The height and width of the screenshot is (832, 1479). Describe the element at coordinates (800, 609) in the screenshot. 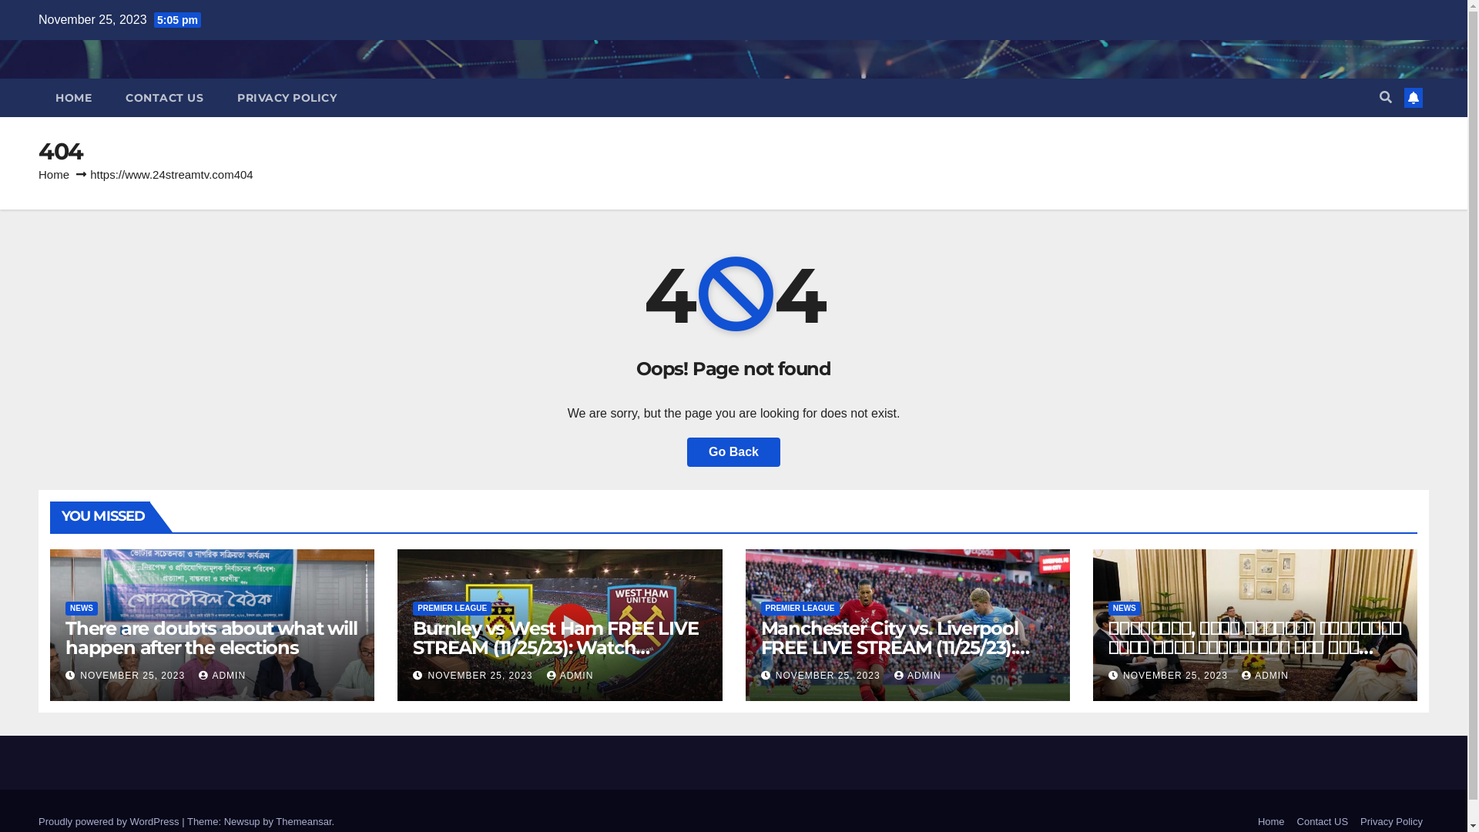

I see `PREMIER LEAGUE` at that location.